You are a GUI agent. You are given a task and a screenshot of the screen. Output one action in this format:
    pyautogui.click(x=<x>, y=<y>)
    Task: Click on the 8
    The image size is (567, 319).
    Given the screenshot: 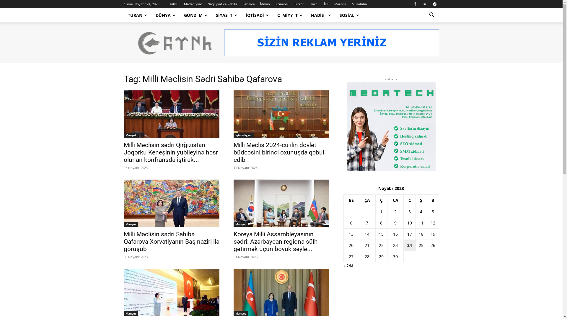 What is the action you would take?
    pyautogui.click(x=381, y=223)
    